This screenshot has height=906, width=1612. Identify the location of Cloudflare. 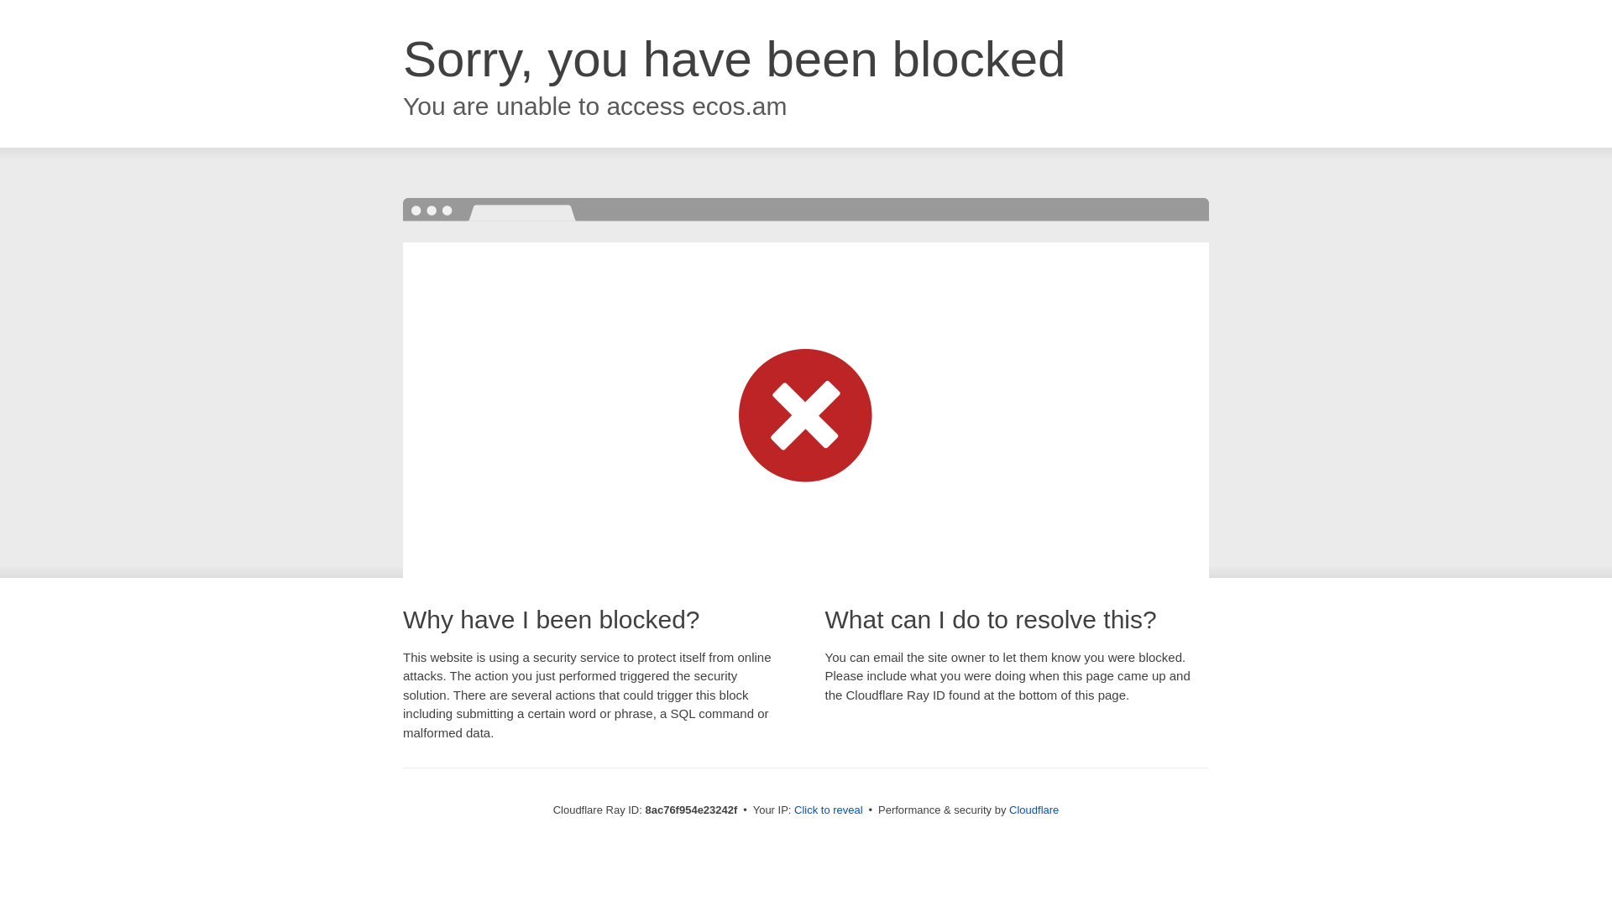
(1034, 810).